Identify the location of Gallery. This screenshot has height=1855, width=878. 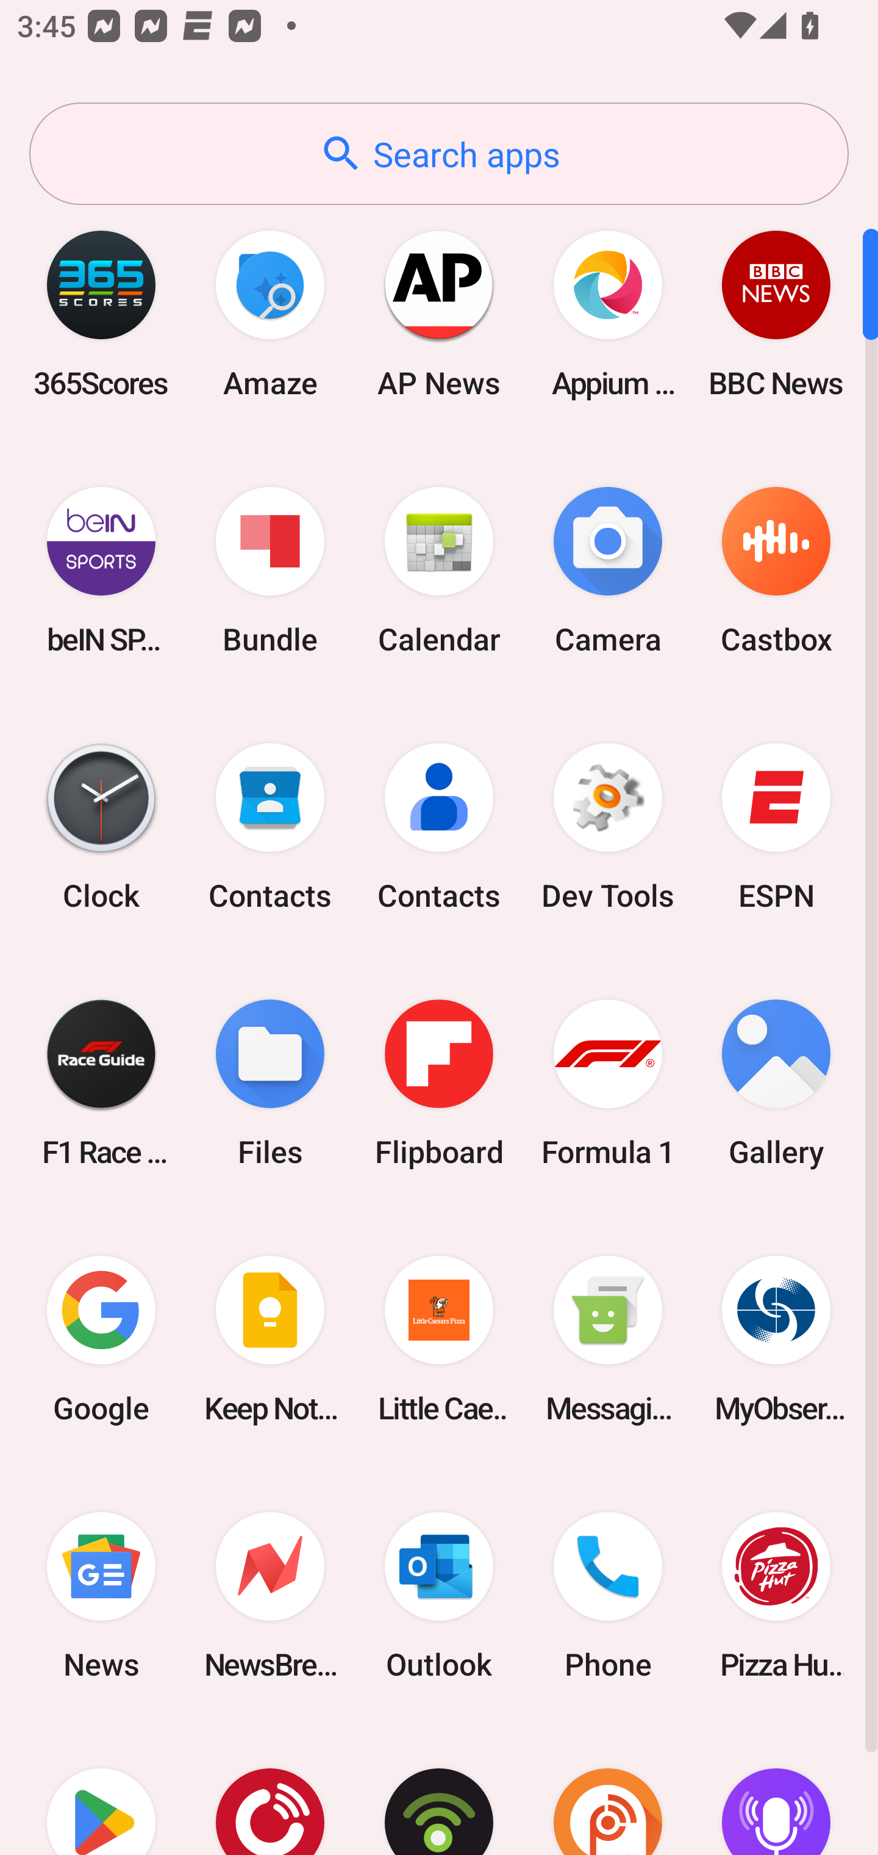
(776, 1083).